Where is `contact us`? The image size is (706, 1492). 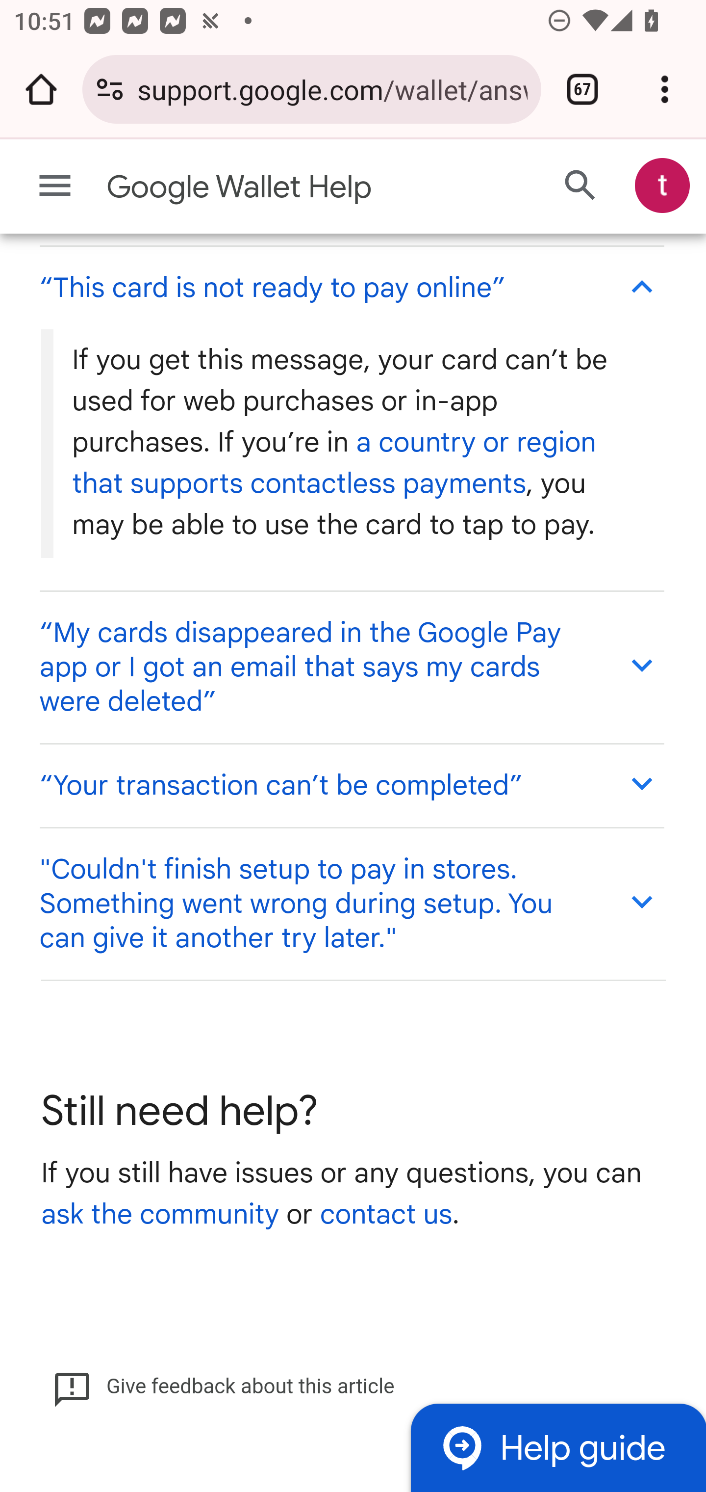 contact us is located at coordinates (386, 1217).